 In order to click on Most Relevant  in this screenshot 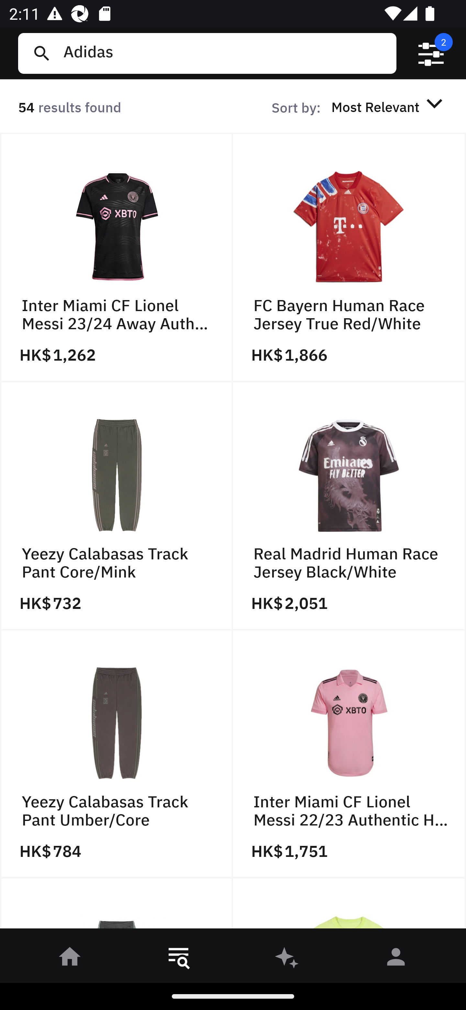, I will do `click(389, 107)`.